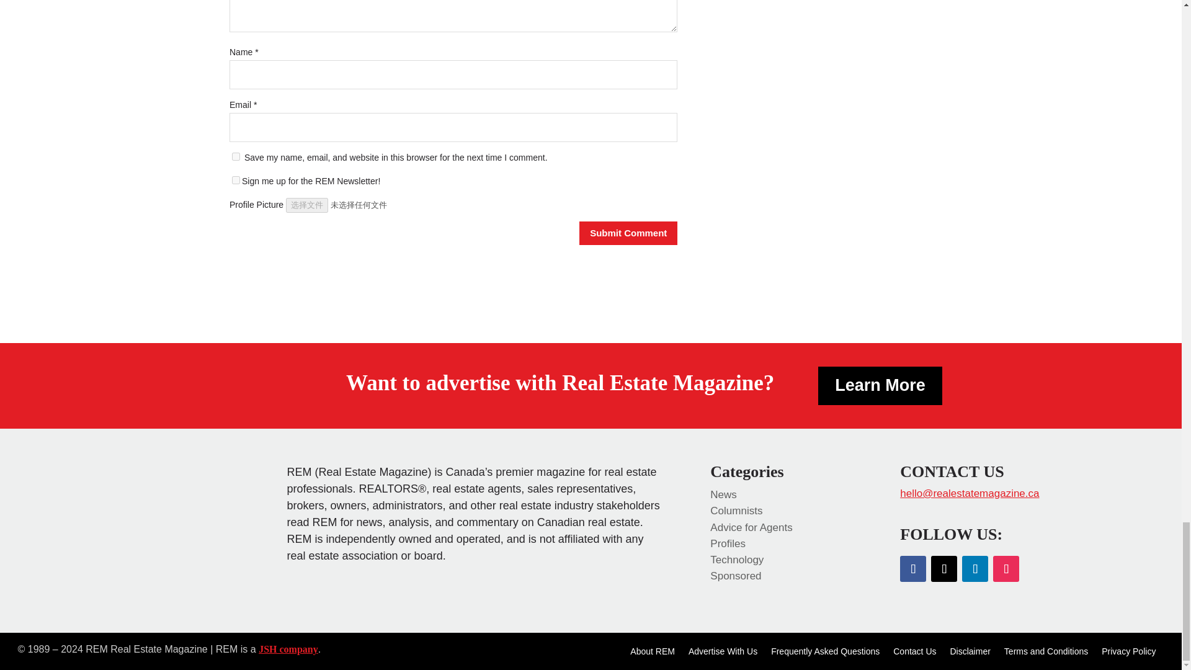 The image size is (1191, 670). I want to click on 1, so click(236, 180).